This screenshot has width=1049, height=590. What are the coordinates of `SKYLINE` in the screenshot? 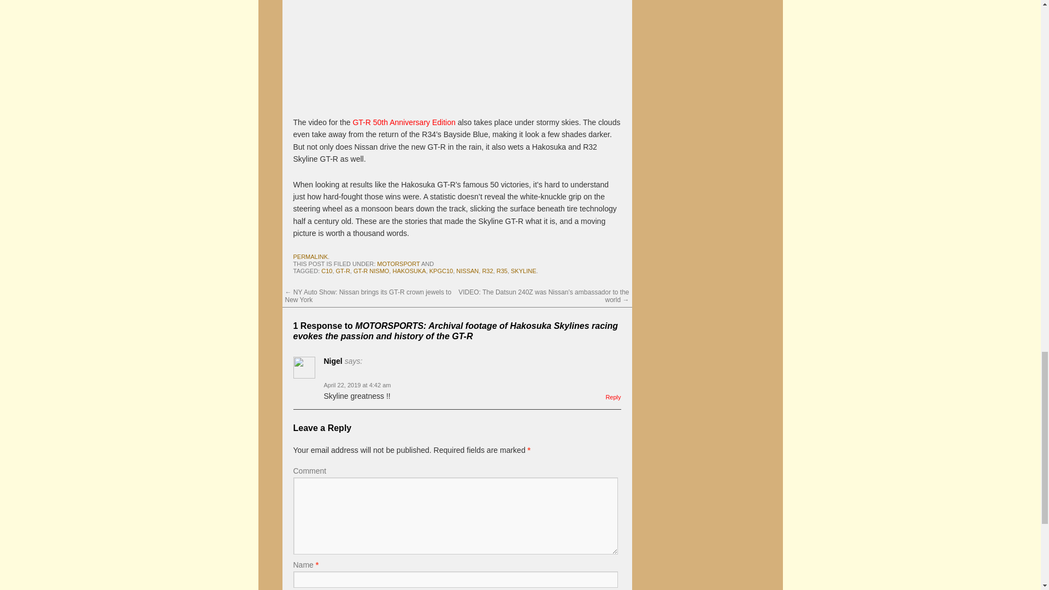 It's located at (523, 271).